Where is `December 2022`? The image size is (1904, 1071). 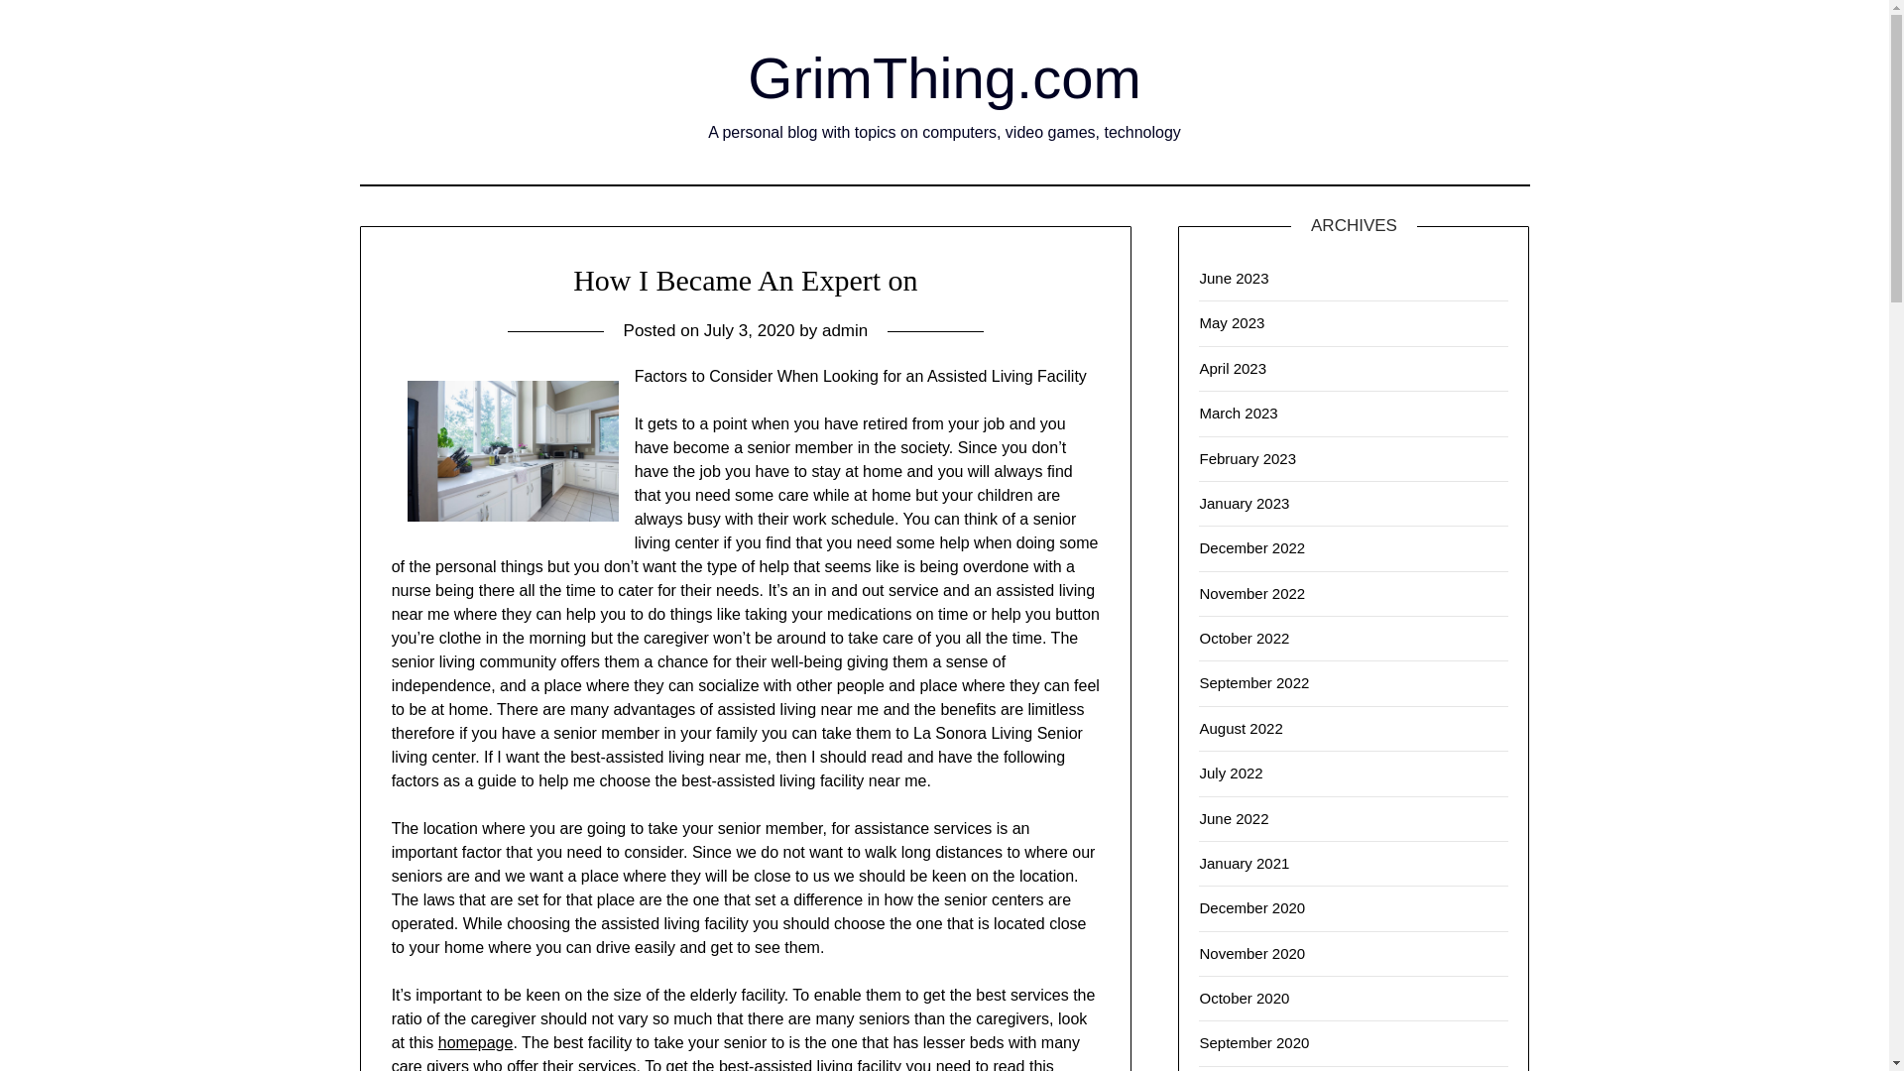 December 2022 is located at coordinates (1251, 547).